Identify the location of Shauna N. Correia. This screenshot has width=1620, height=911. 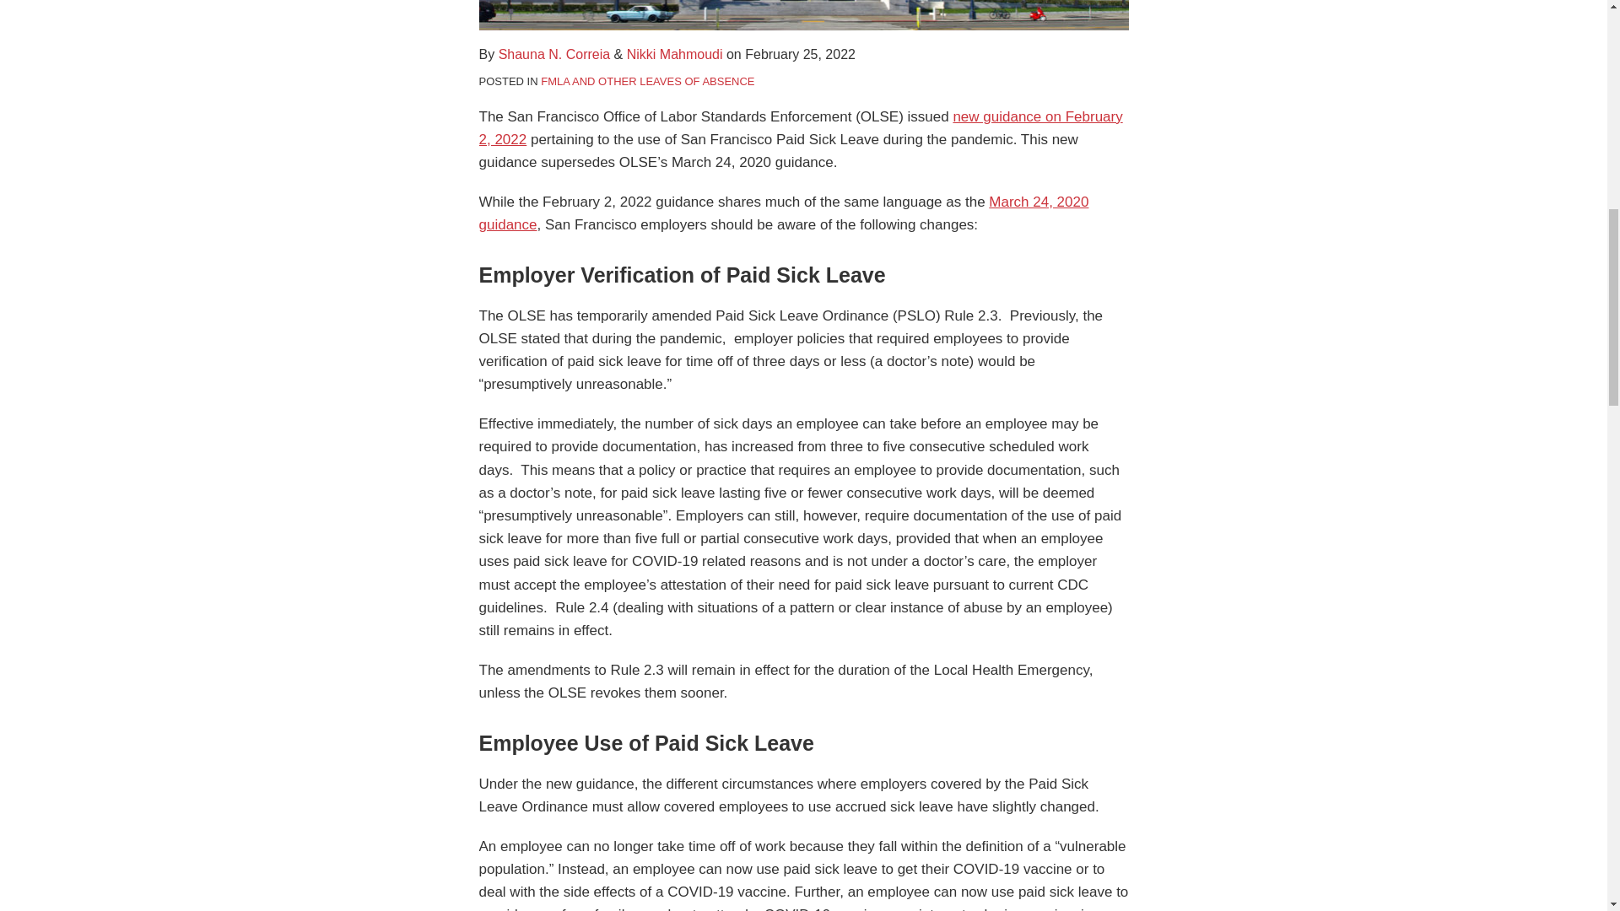
(554, 54).